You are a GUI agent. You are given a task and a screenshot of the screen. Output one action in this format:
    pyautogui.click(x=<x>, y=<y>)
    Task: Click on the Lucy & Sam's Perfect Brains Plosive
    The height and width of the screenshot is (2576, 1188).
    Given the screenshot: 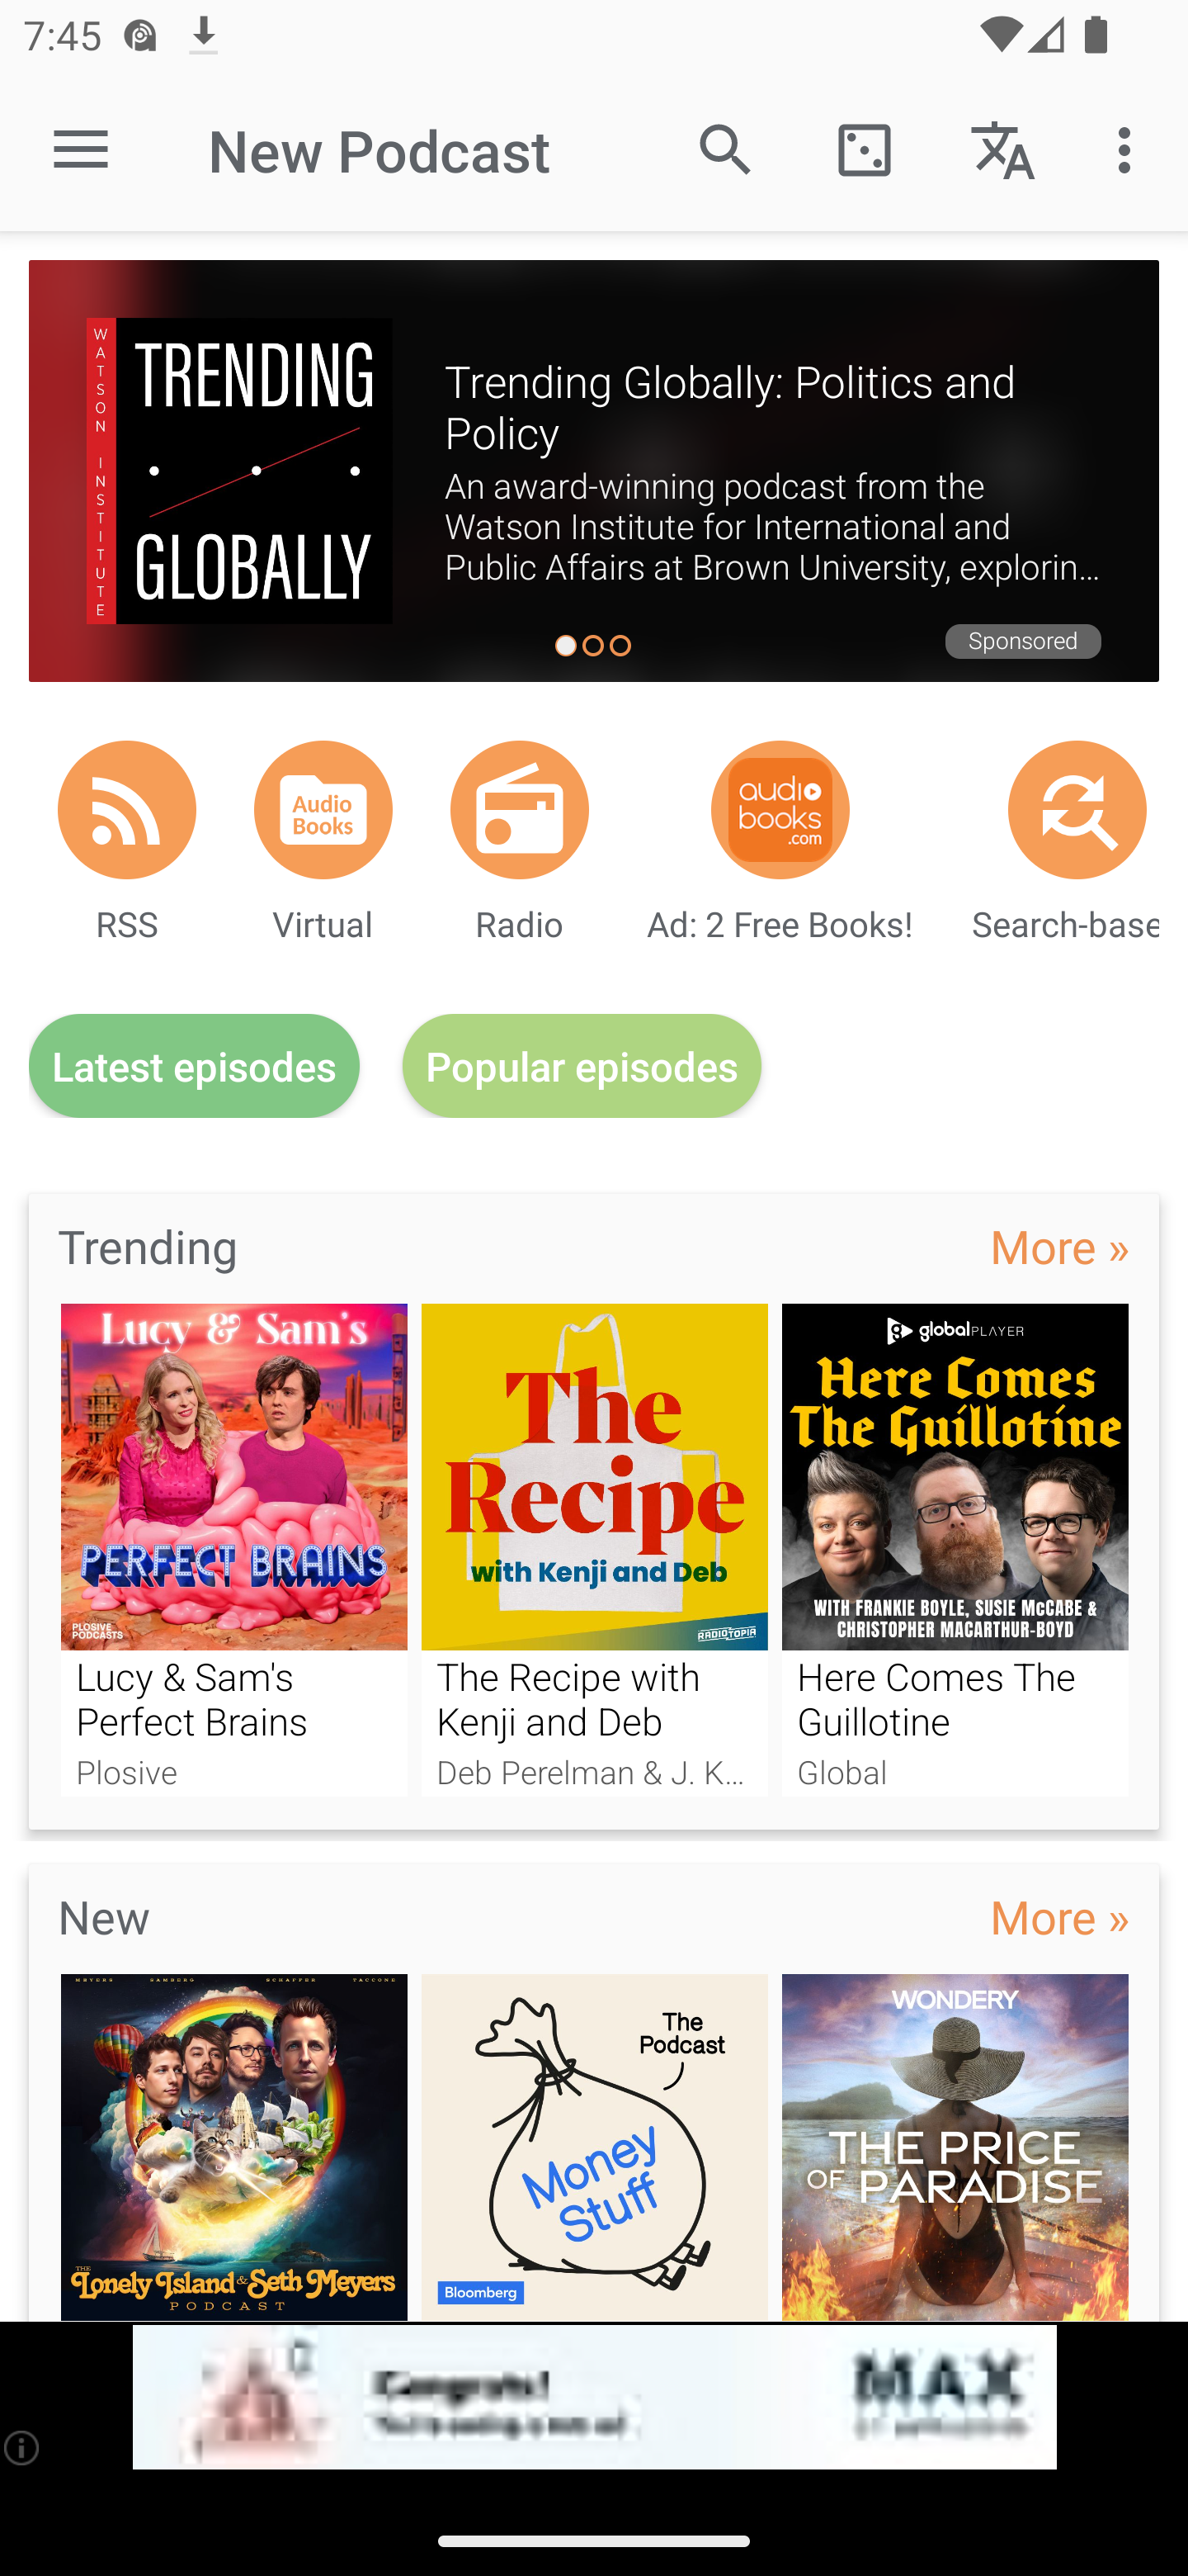 What is the action you would take?
    pyautogui.click(x=233, y=1549)
    